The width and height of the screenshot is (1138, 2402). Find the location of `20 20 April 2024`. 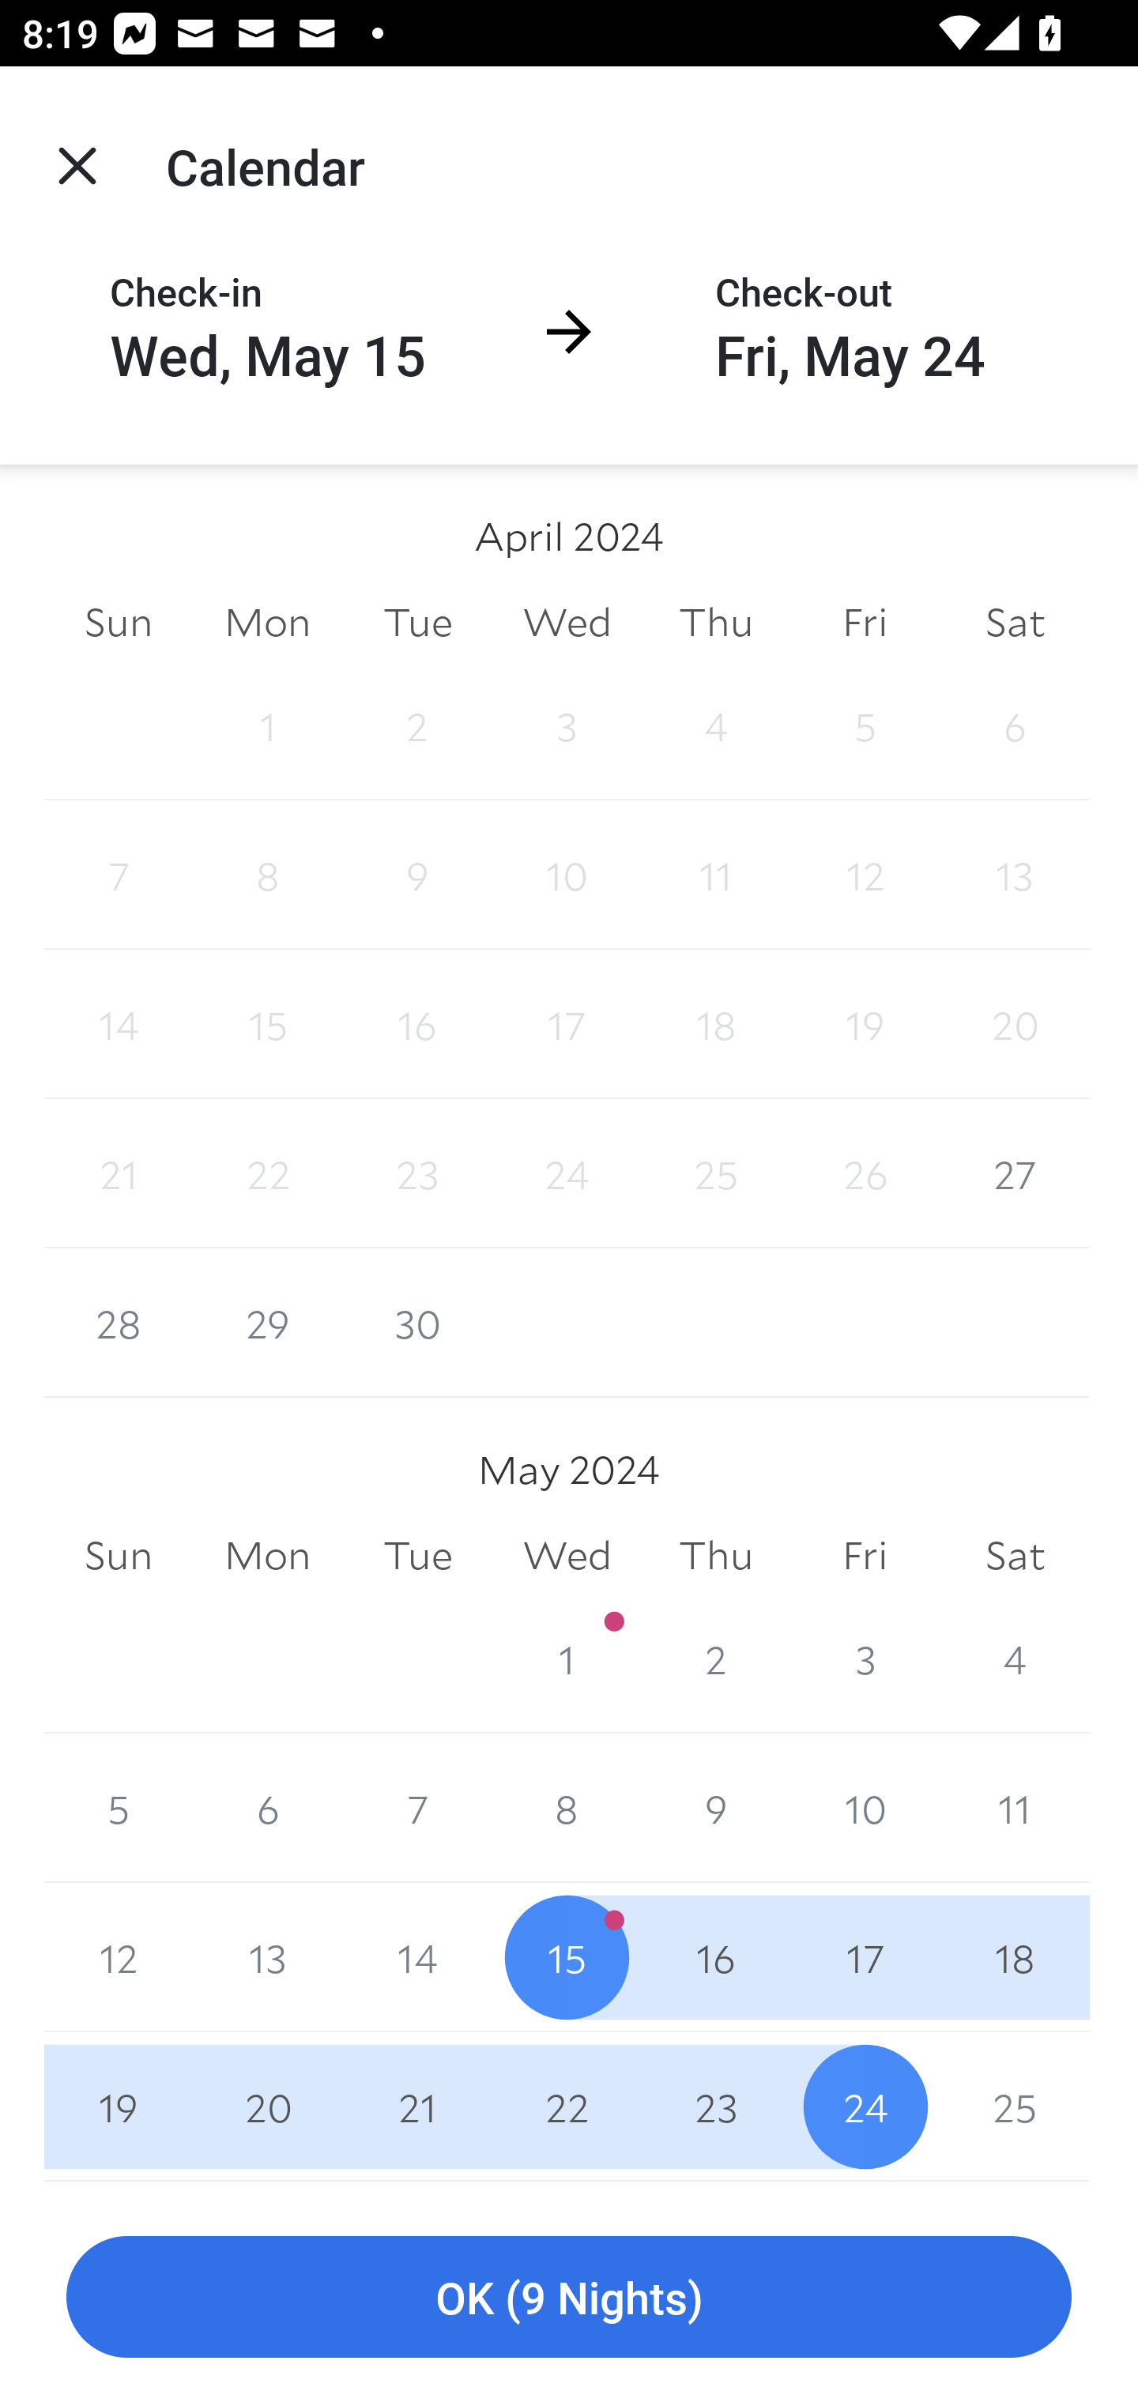

20 20 April 2024 is located at coordinates (1015, 1024).